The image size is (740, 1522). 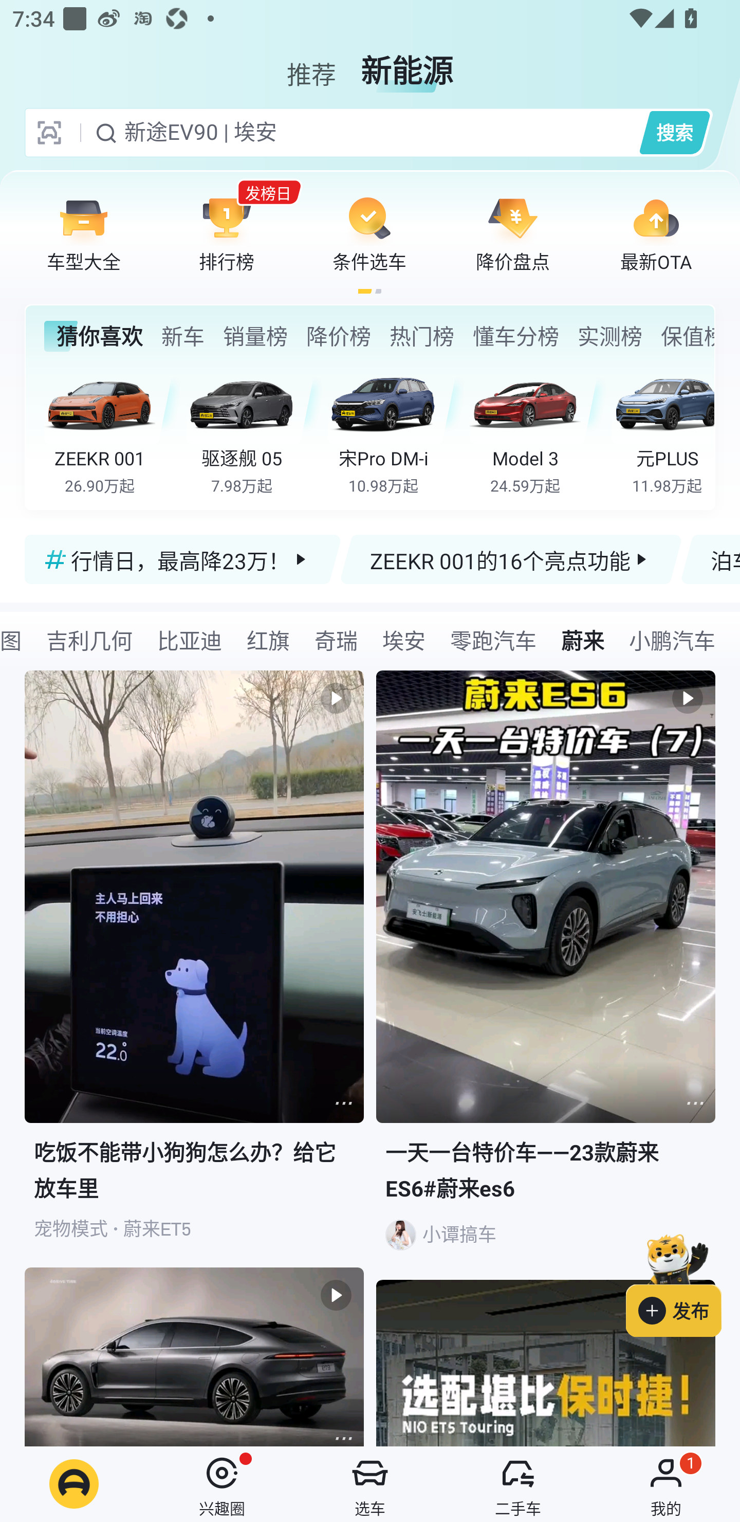 I want to click on 发榜日 排行榜, so click(x=227, y=233).